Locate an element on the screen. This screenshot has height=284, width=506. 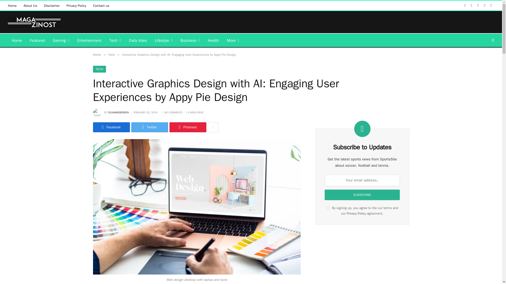
Lifestyle is located at coordinates (163, 40).